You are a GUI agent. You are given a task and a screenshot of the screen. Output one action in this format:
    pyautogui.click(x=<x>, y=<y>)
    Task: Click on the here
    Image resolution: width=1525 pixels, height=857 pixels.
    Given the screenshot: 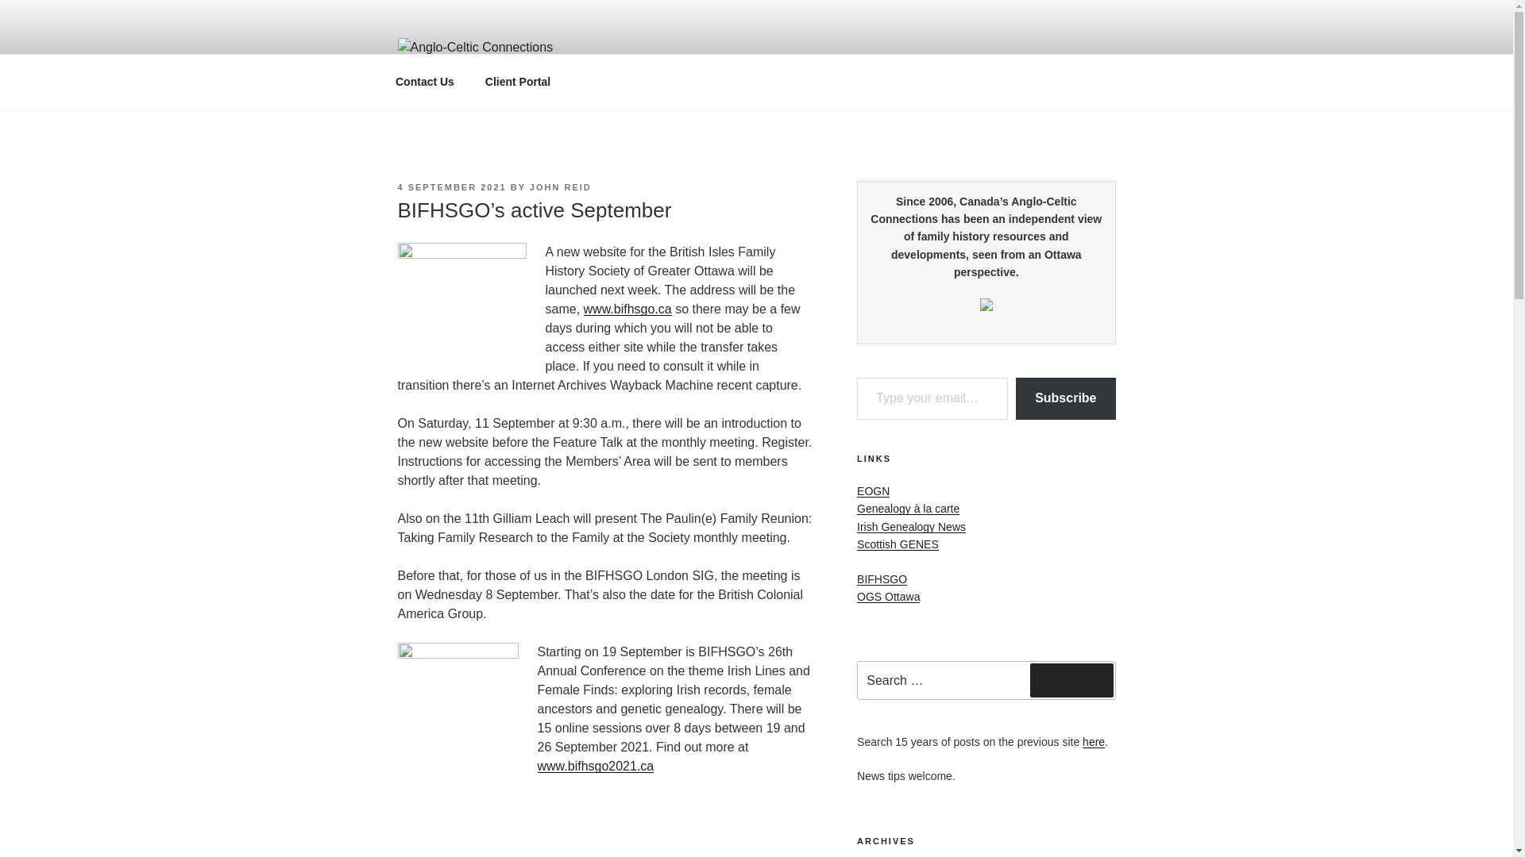 What is the action you would take?
    pyautogui.click(x=1093, y=741)
    